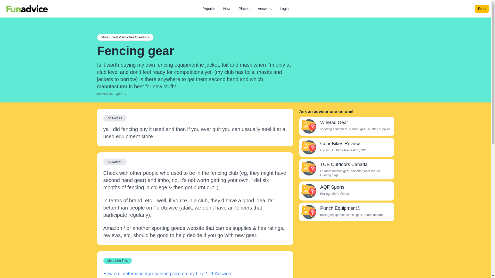  I want to click on Gear Bikes Review, so click(308, 147).